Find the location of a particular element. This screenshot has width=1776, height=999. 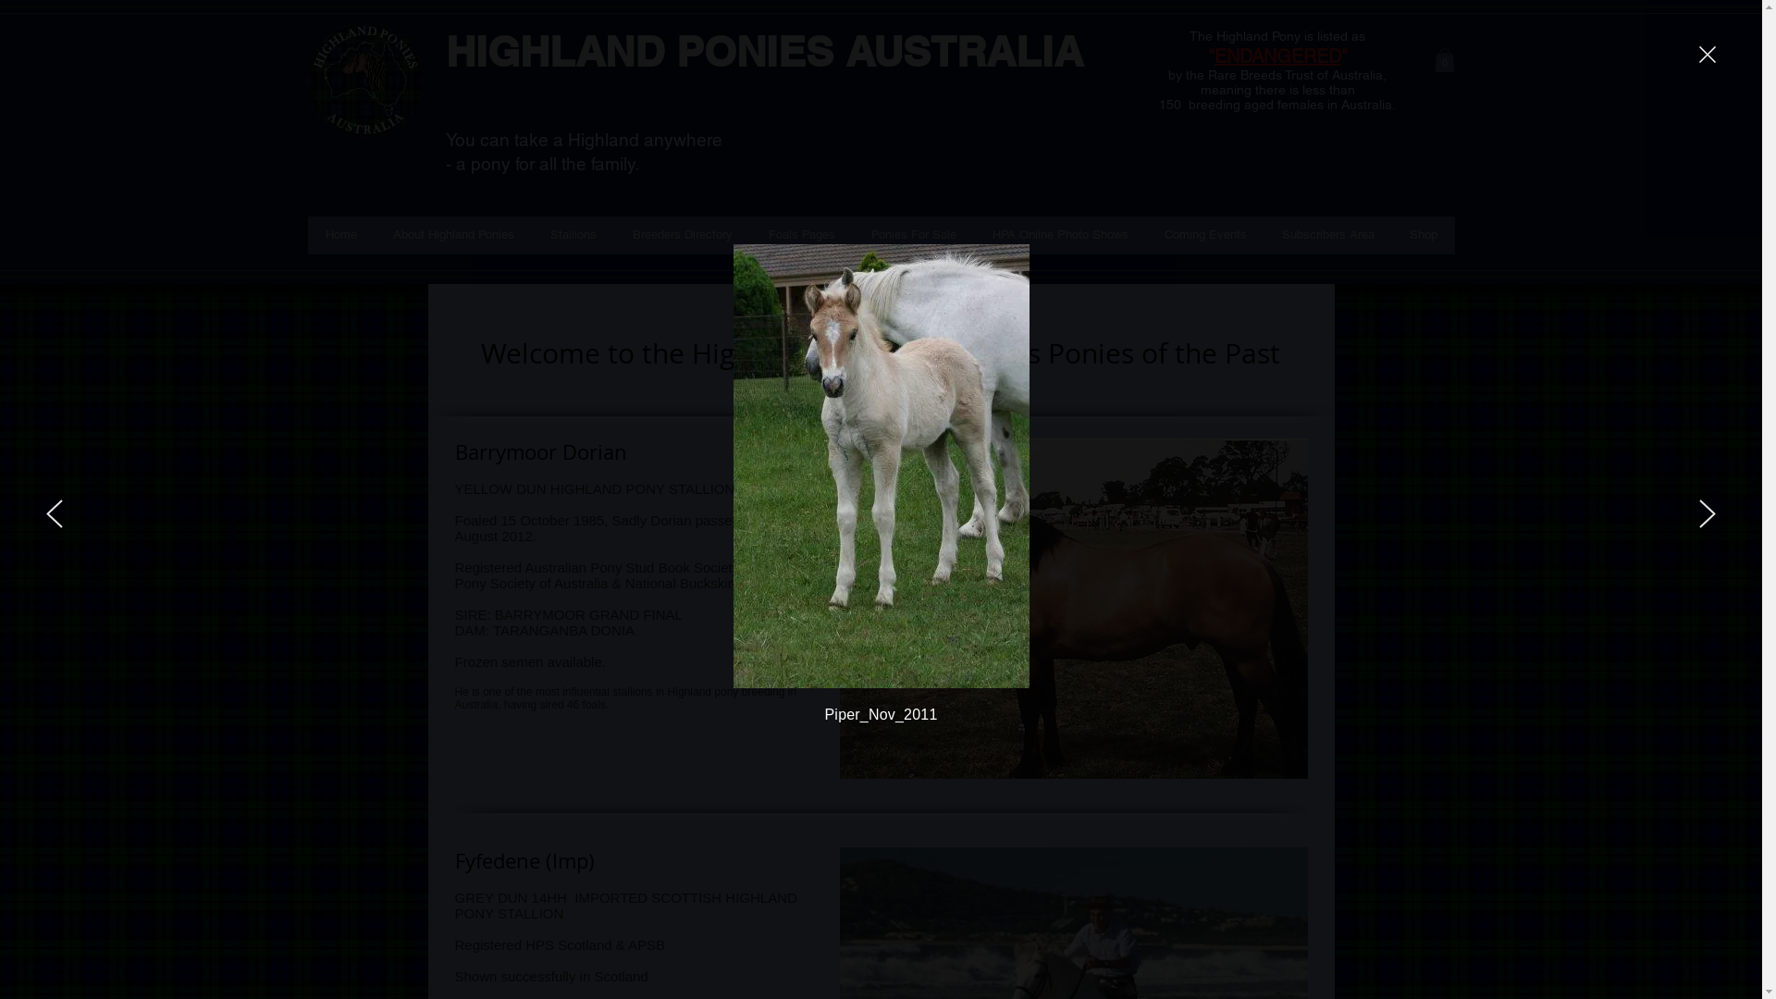

Coming Events is located at coordinates (1206, 240).